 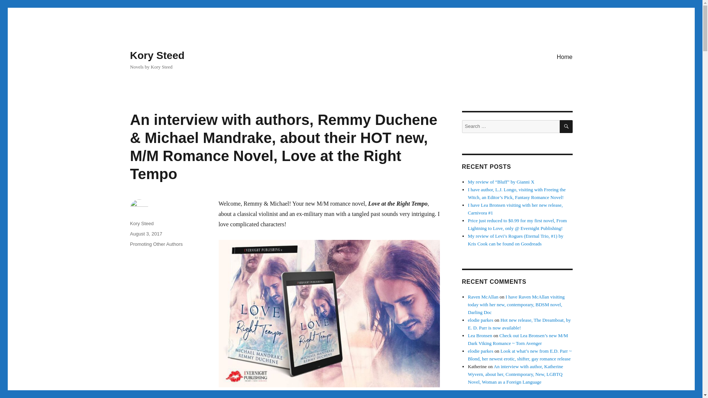 What do you see at coordinates (481, 320) in the screenshot?
I see `elodie parkes` at bounding box center [481, 320].